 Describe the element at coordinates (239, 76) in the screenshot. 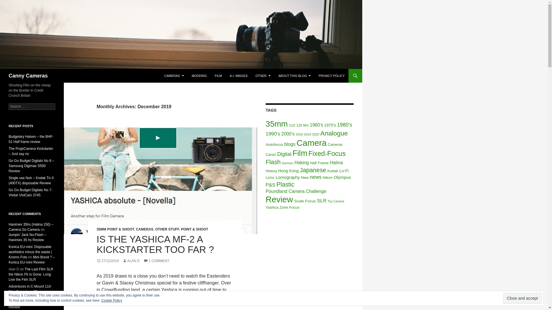

I see `A.I. IMAGES` at that location.